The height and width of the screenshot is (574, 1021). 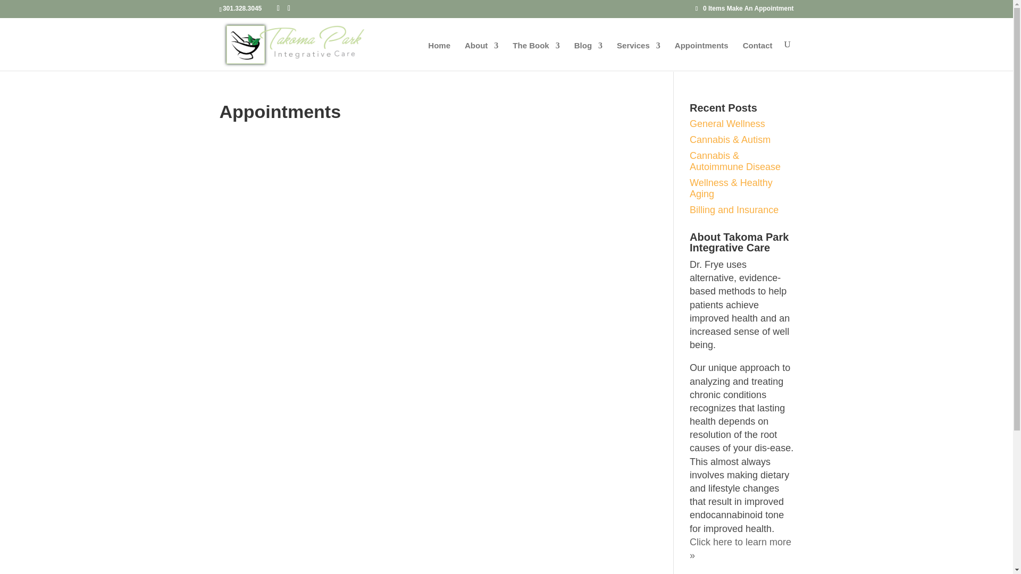 I want to click on Appointments, so click(x=702, y=56).